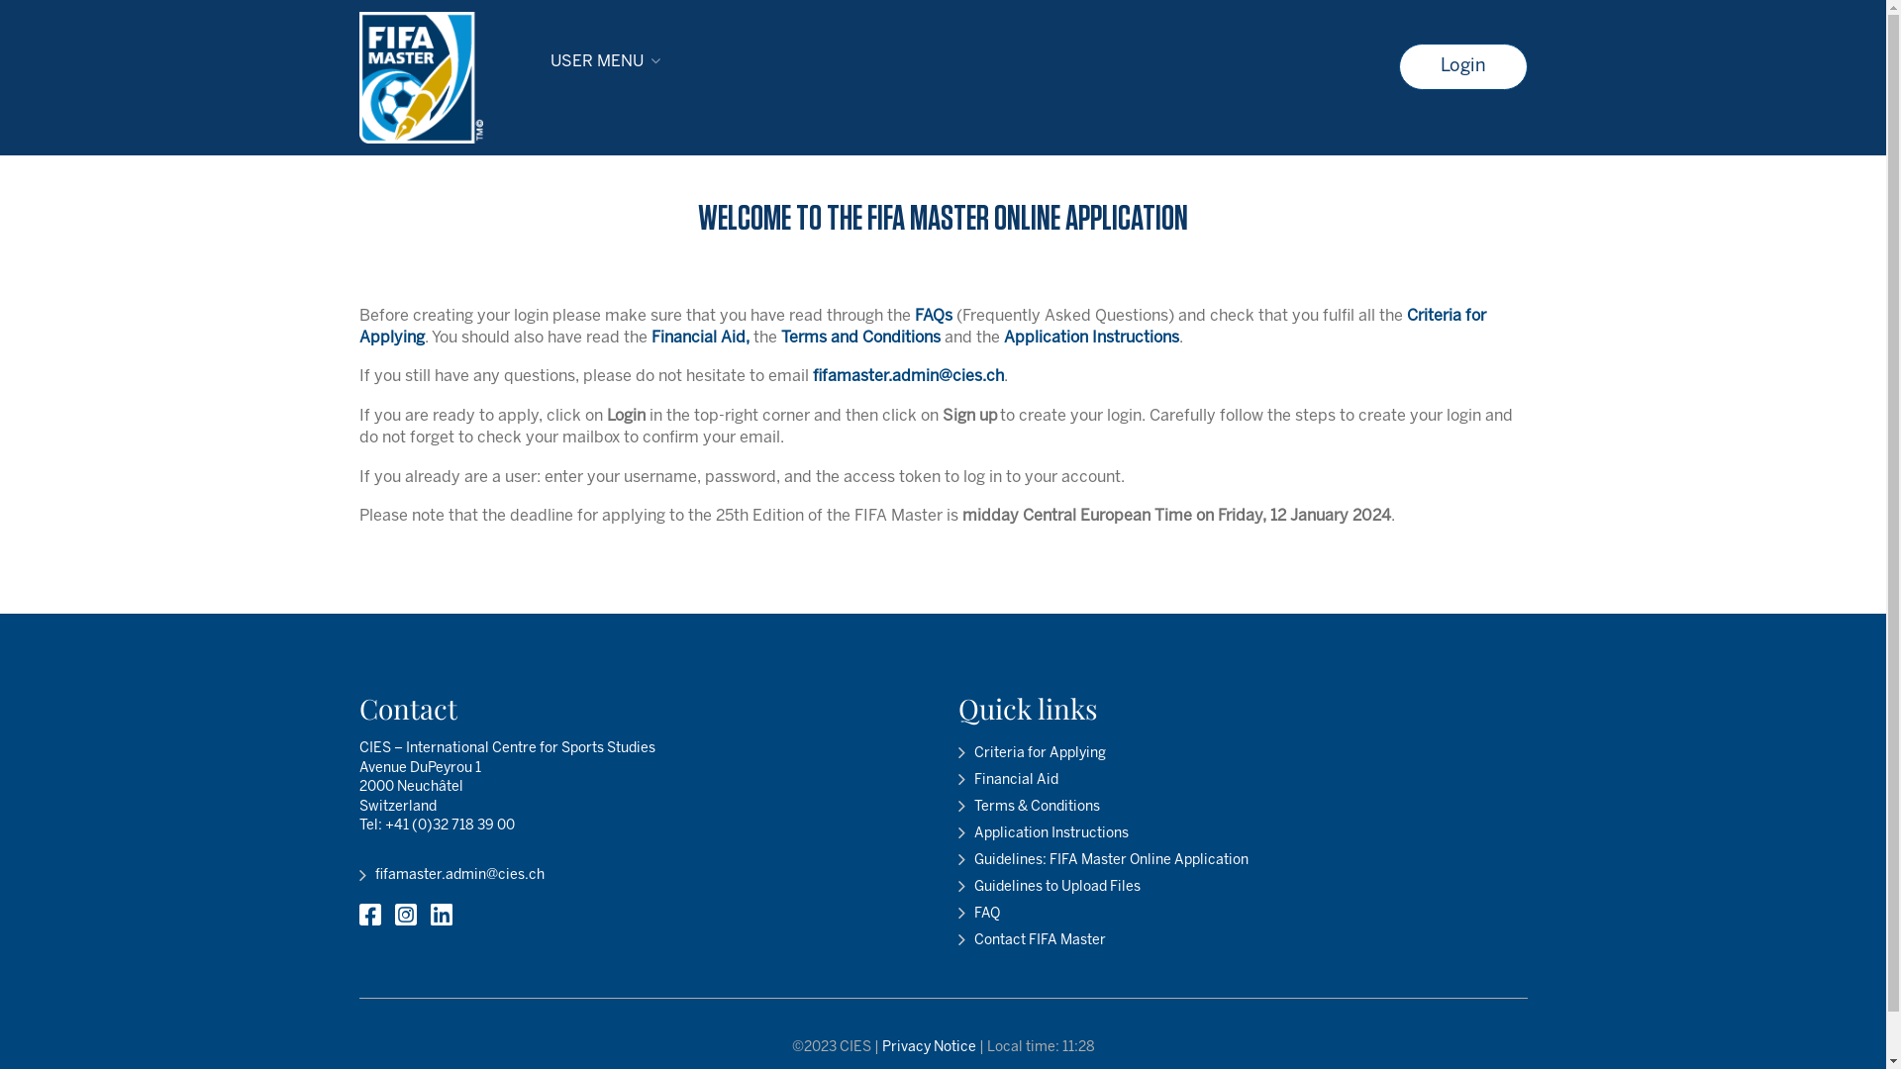 The height and width of the screenshot is (1069, 1901). What do you see at coordinates (604, 61) in the screenshot?
I see `USER MENU` at bounding box center [604, 61].